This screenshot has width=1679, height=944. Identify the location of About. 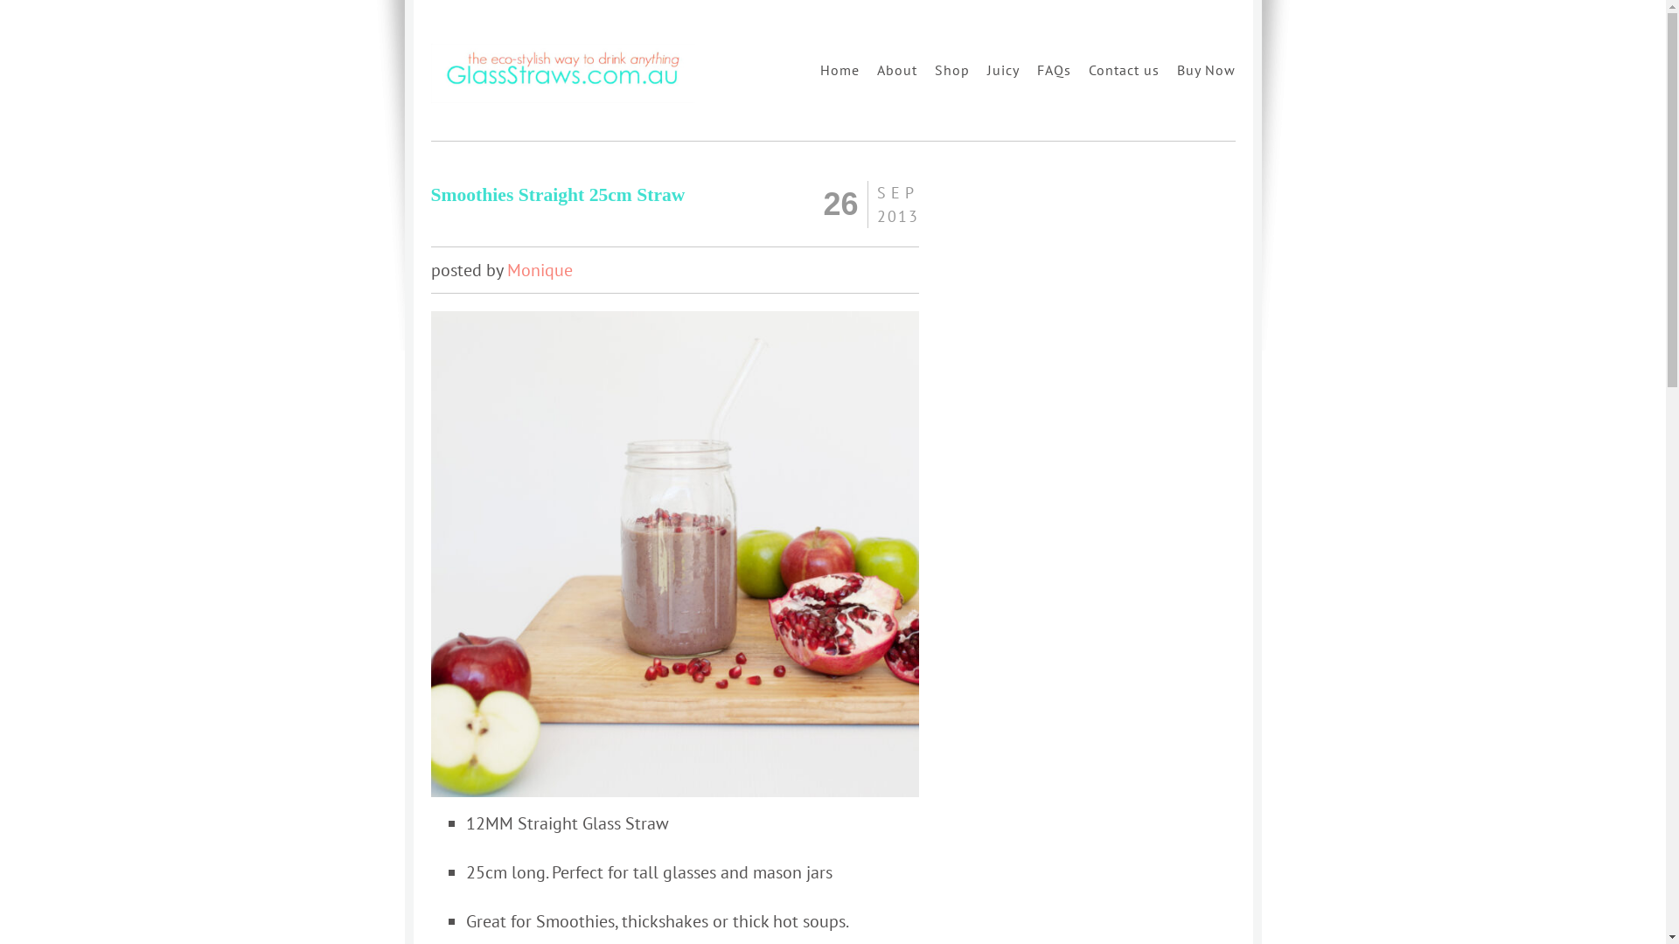
(896, 70).